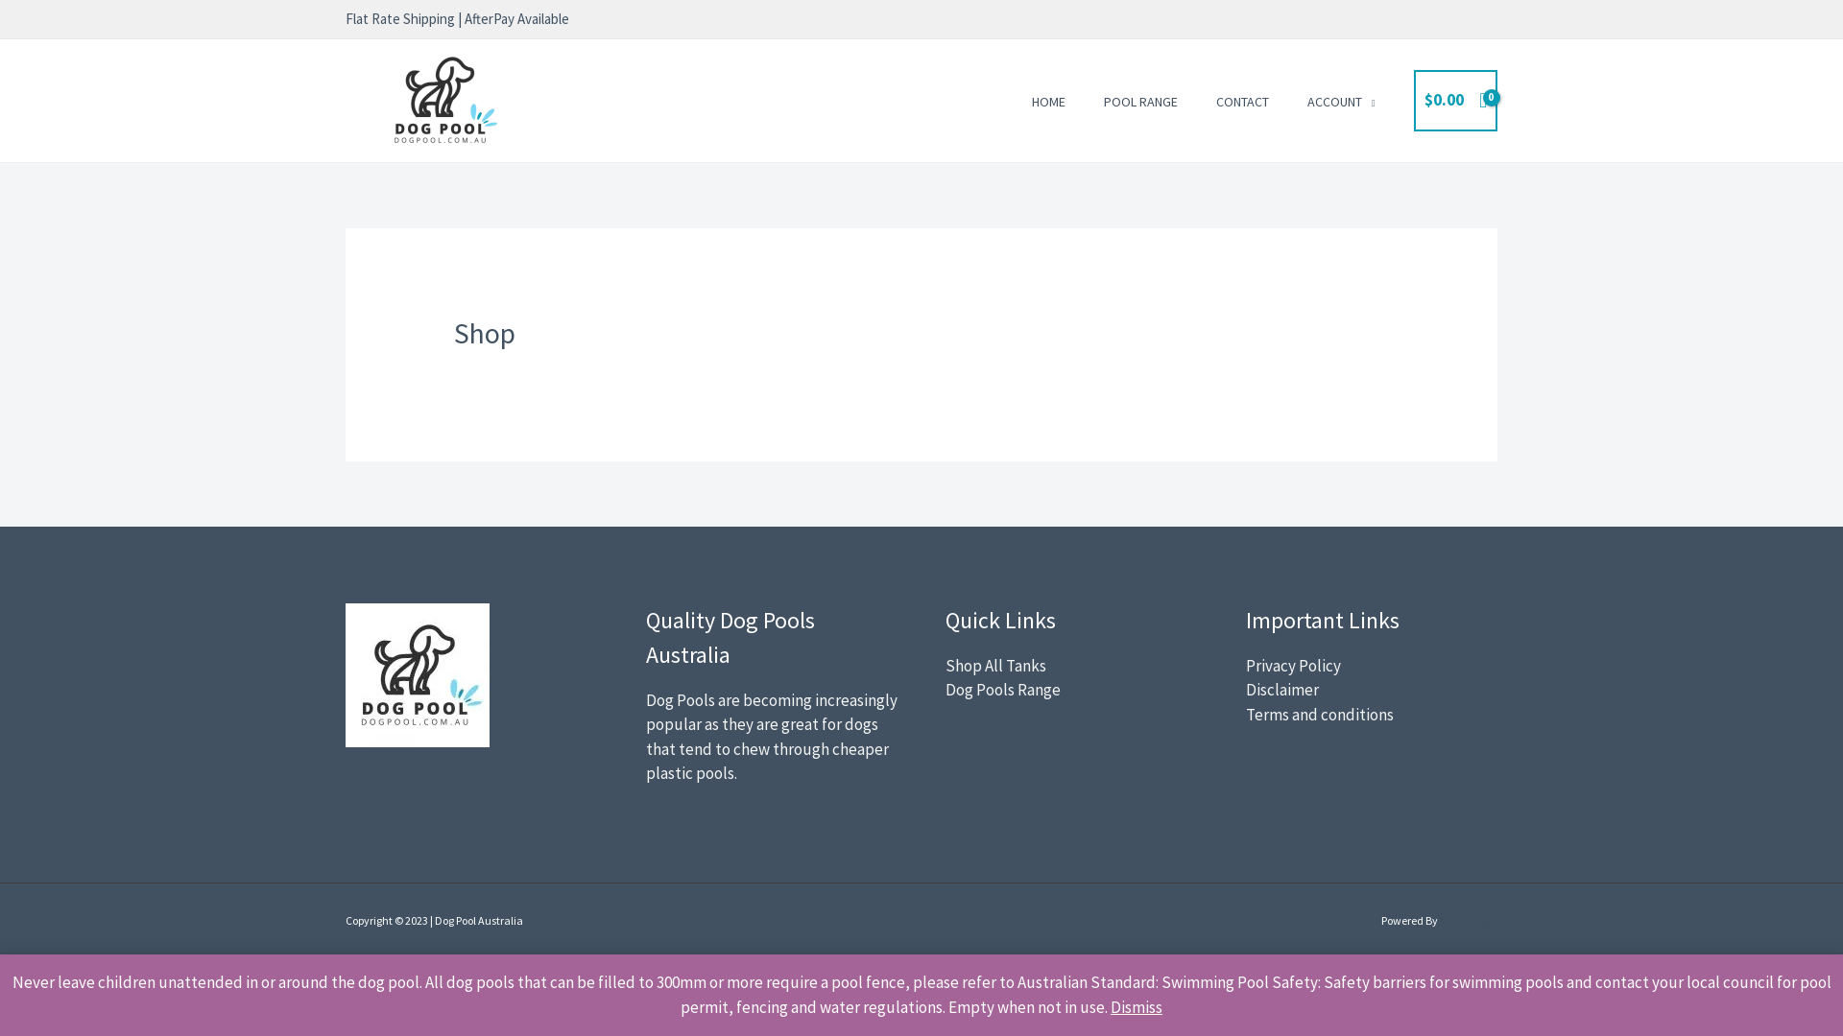  What do you see at coordinates (1242, 101) in the screenshot?
I see `CONTACT` at bounding box center [1242, 101].